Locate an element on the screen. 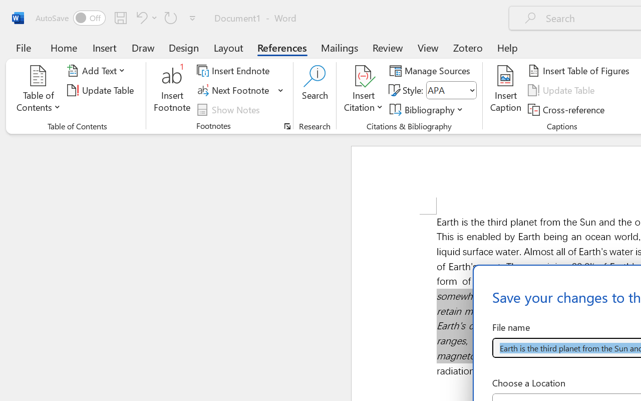 This screenshot has height=401, width=641. Insert Endnote is located at coordinates (234, 71).